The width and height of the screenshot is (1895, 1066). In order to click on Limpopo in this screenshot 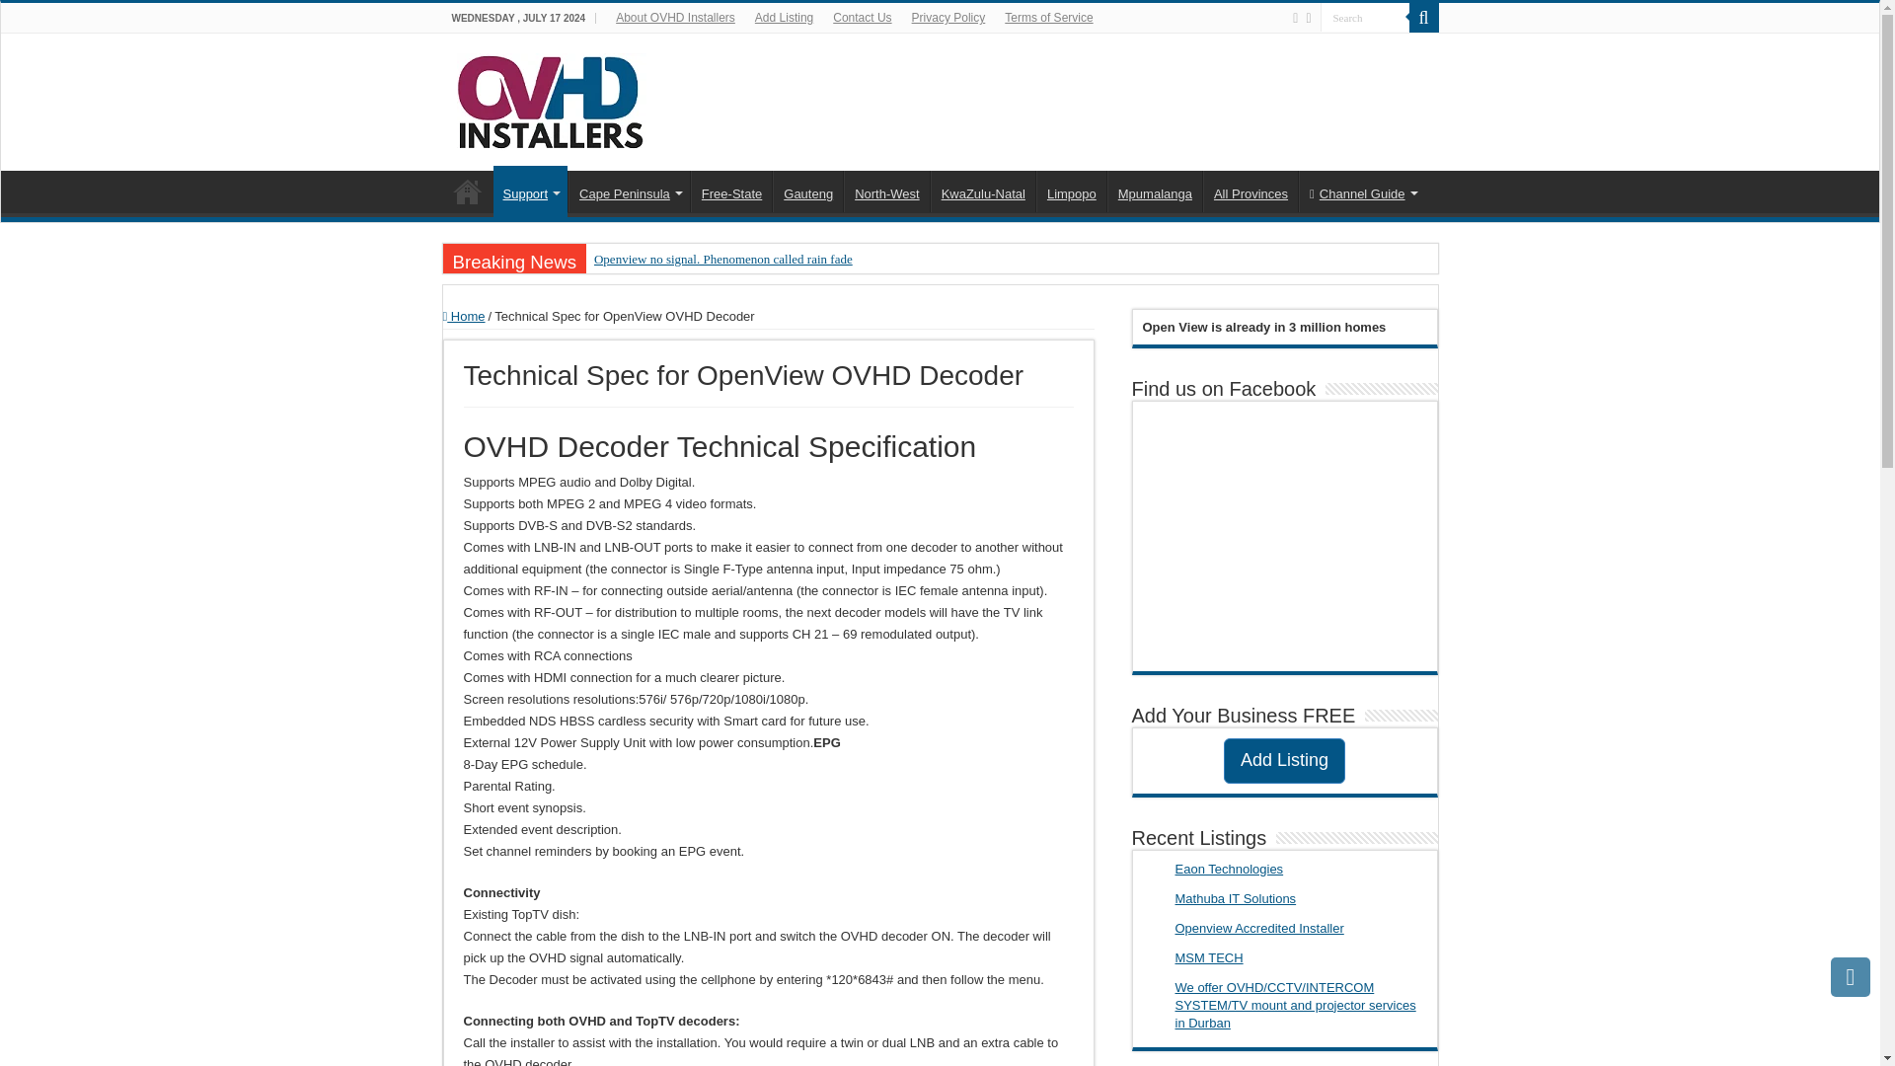, I will do `click(1072, 190)`.